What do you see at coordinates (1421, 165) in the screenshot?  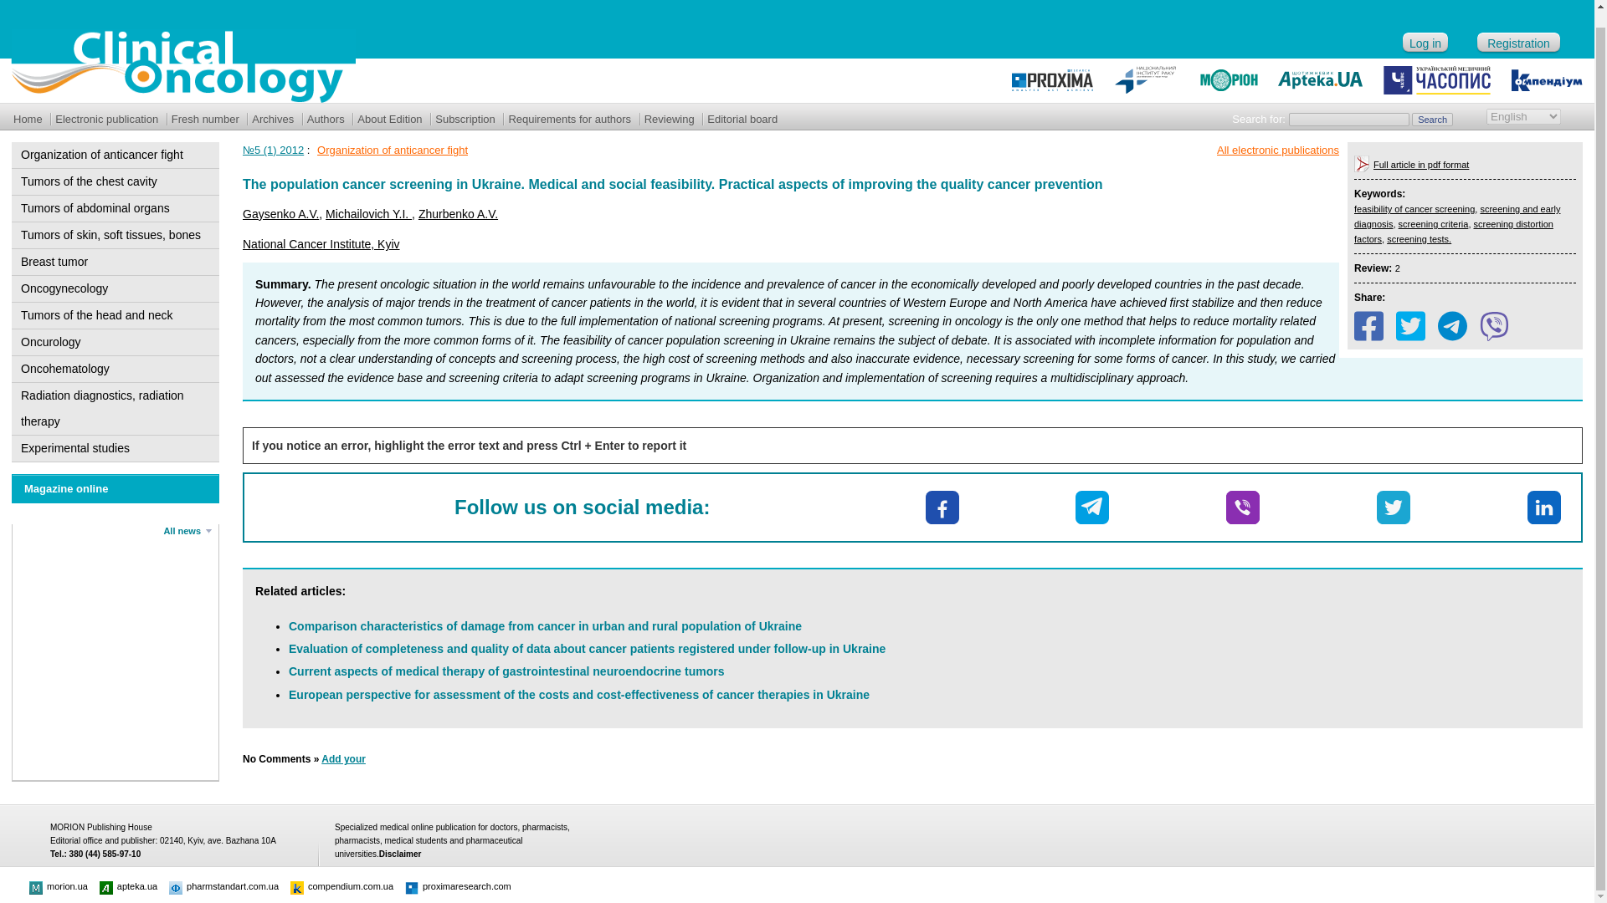 I see `Full article in pdf format` at bounding box center [1421, 165].